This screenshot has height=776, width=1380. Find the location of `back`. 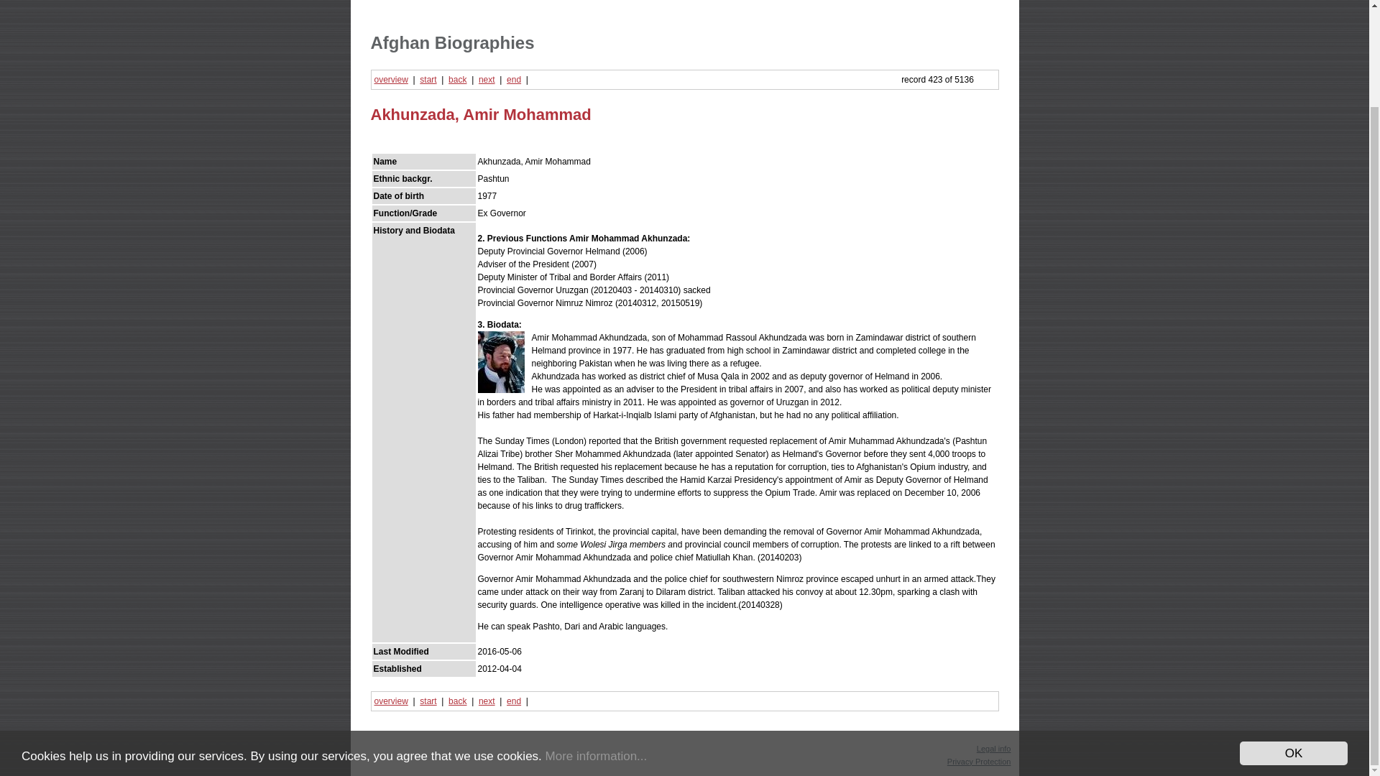

back is located at coordinates (457, 79).